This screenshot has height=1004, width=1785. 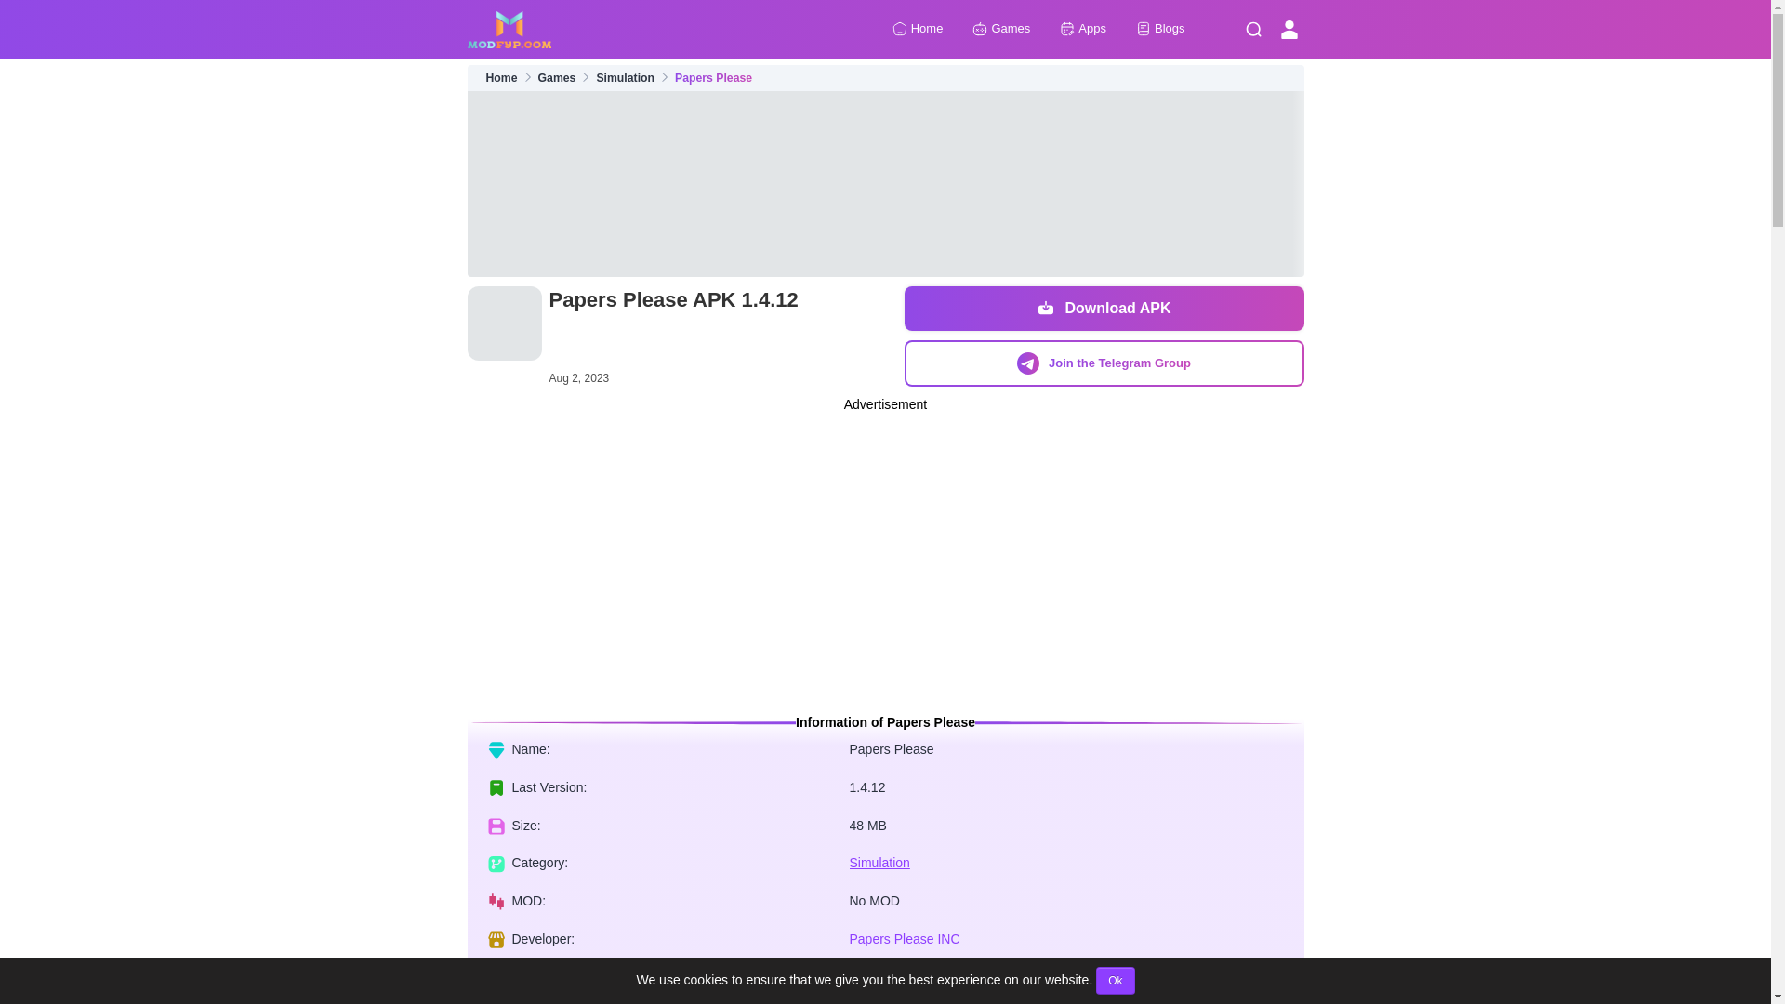 I want to click on Menu, so click(x=1253, y=30).